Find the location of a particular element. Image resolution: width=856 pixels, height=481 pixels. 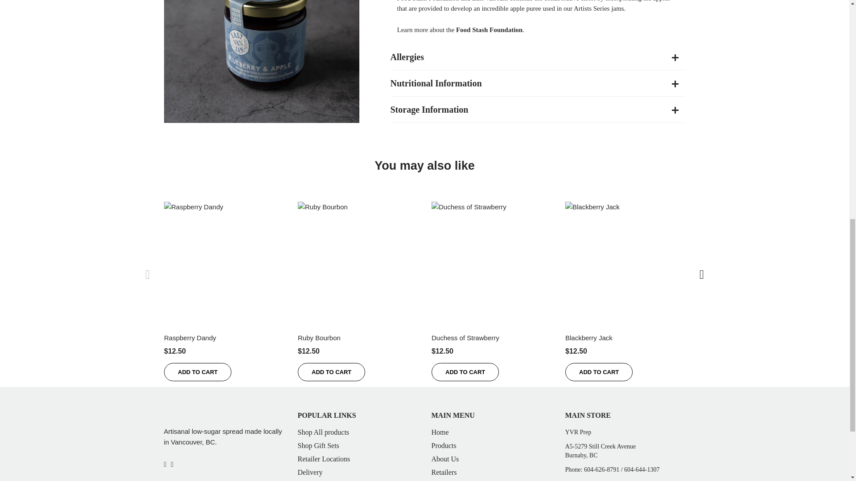

Raspberry Dandy is located at coordinates (190, 338).